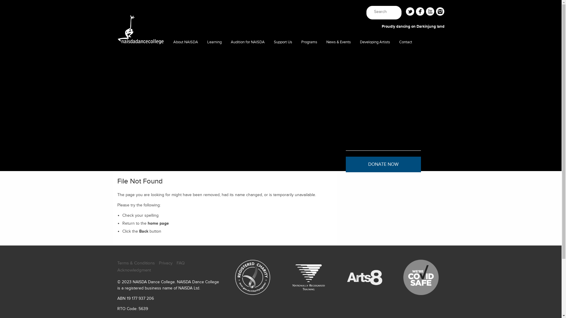  I want to click on Cultural Residencies, so click(309, 67).